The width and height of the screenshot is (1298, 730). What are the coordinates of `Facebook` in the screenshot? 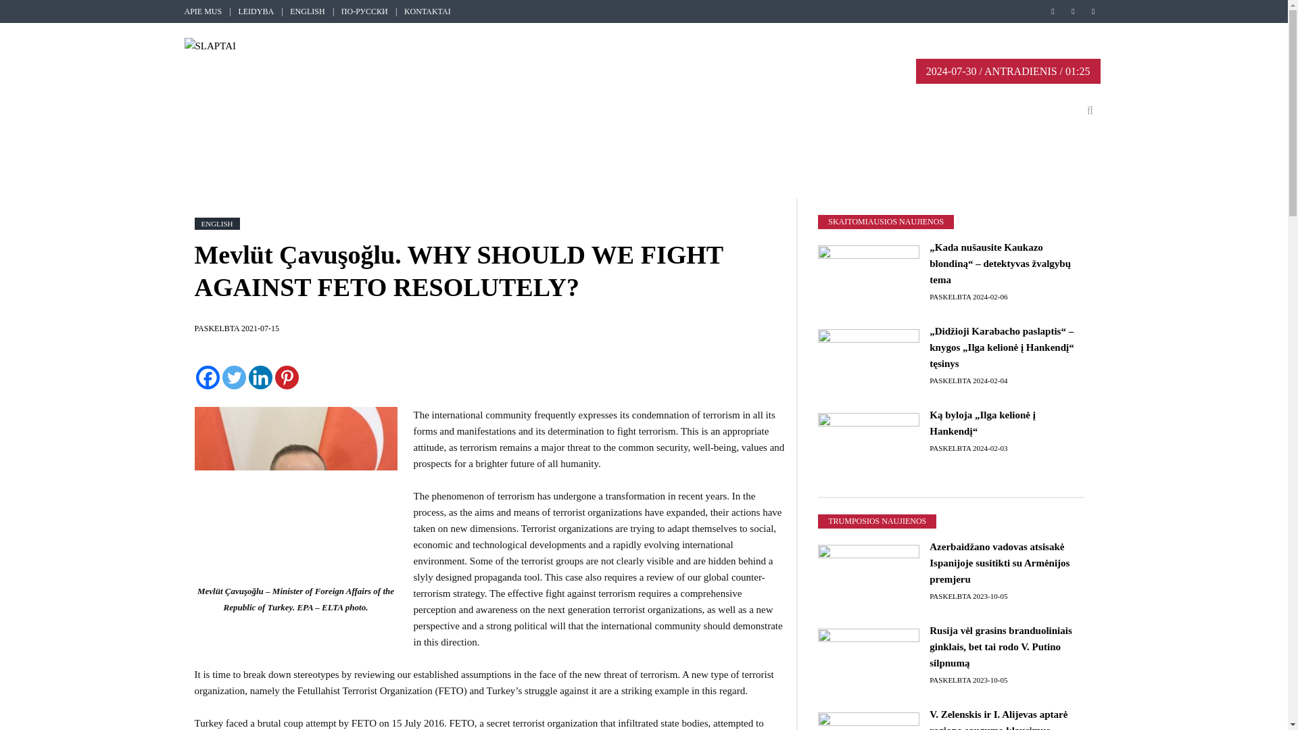 It's located at (207, 377).